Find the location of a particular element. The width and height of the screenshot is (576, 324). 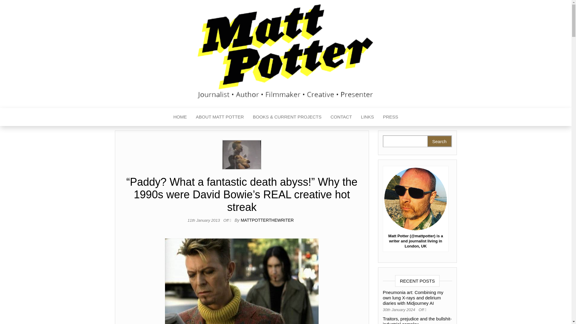

Links is located at coordinates (367, 117).